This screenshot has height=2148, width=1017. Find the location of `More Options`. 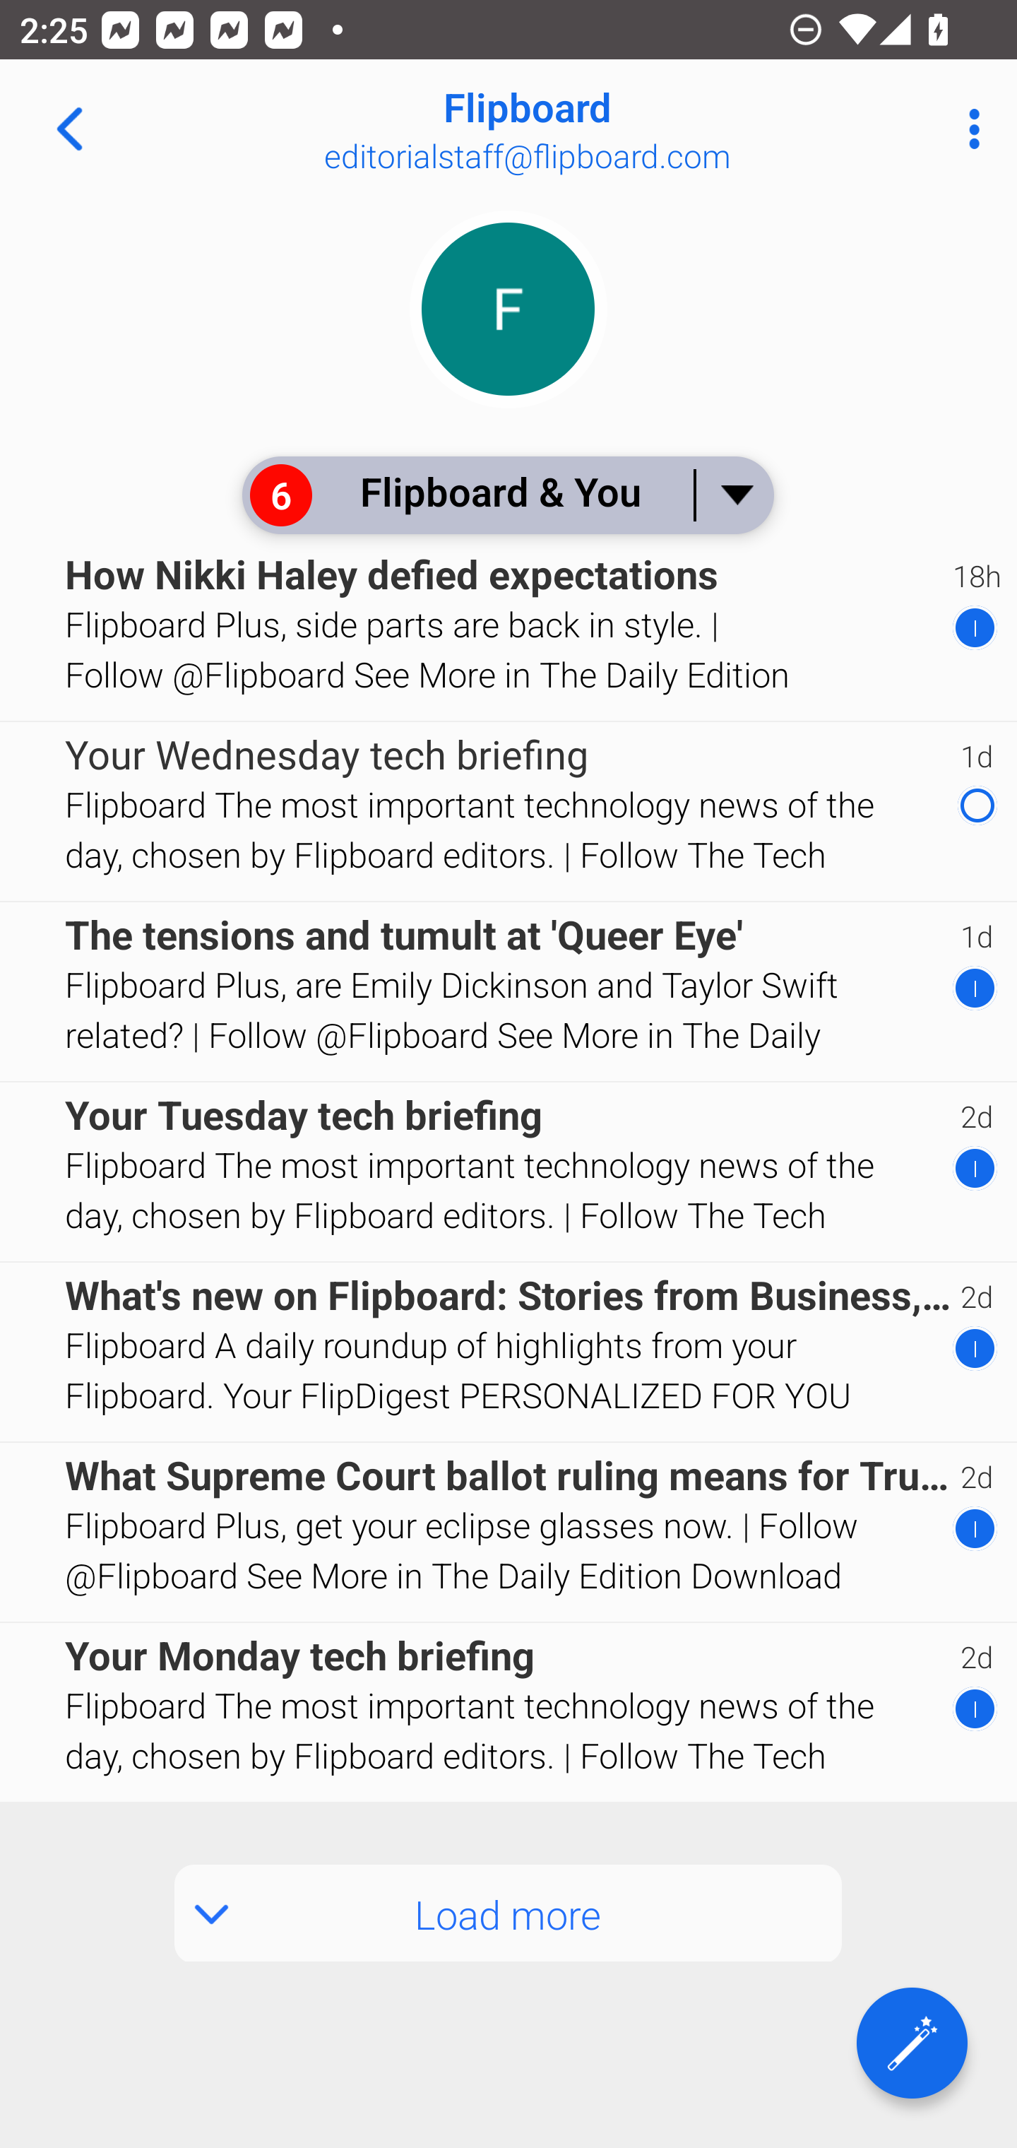

More Options is located at coordinates (968, 129).